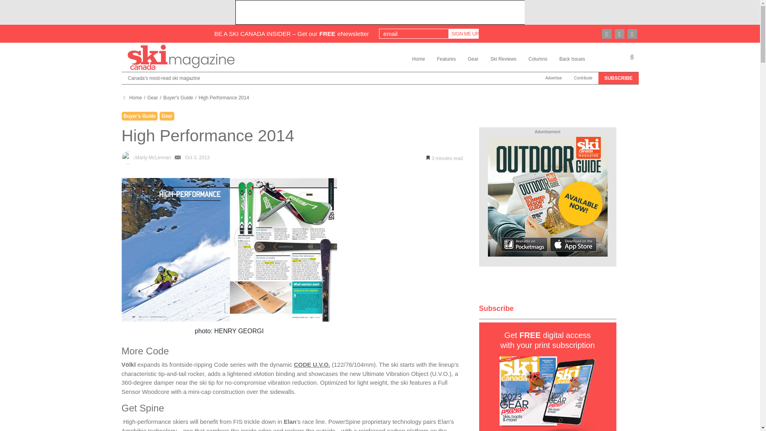 The height and width of the screenshot is (431, 766). Describe the element at coordinates (465, 34) in the screenshot. I see `SIGN ME UP` at that location.